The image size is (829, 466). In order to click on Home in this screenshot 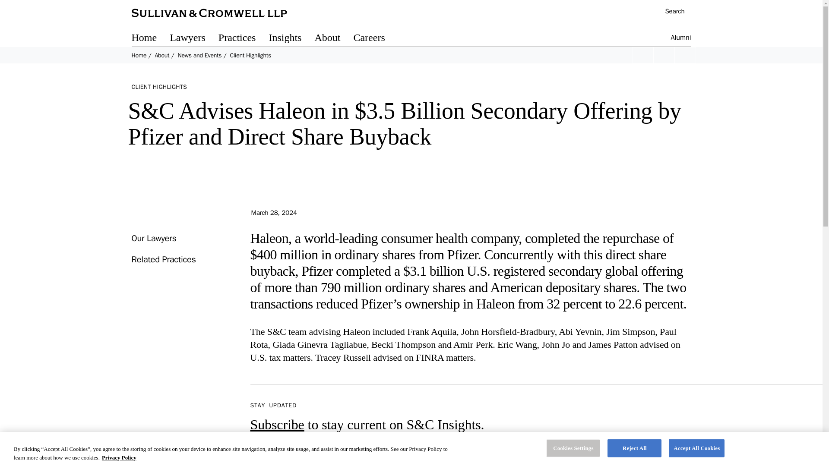, I will do `click(150, 39)`.